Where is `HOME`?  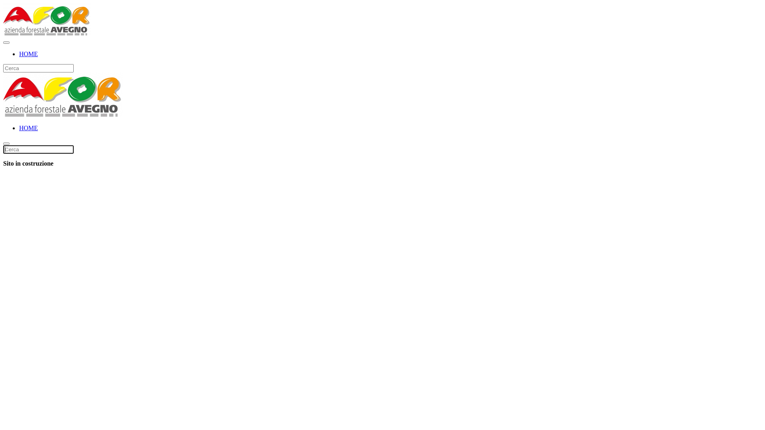 HOME is located at coordinates (29, 54).